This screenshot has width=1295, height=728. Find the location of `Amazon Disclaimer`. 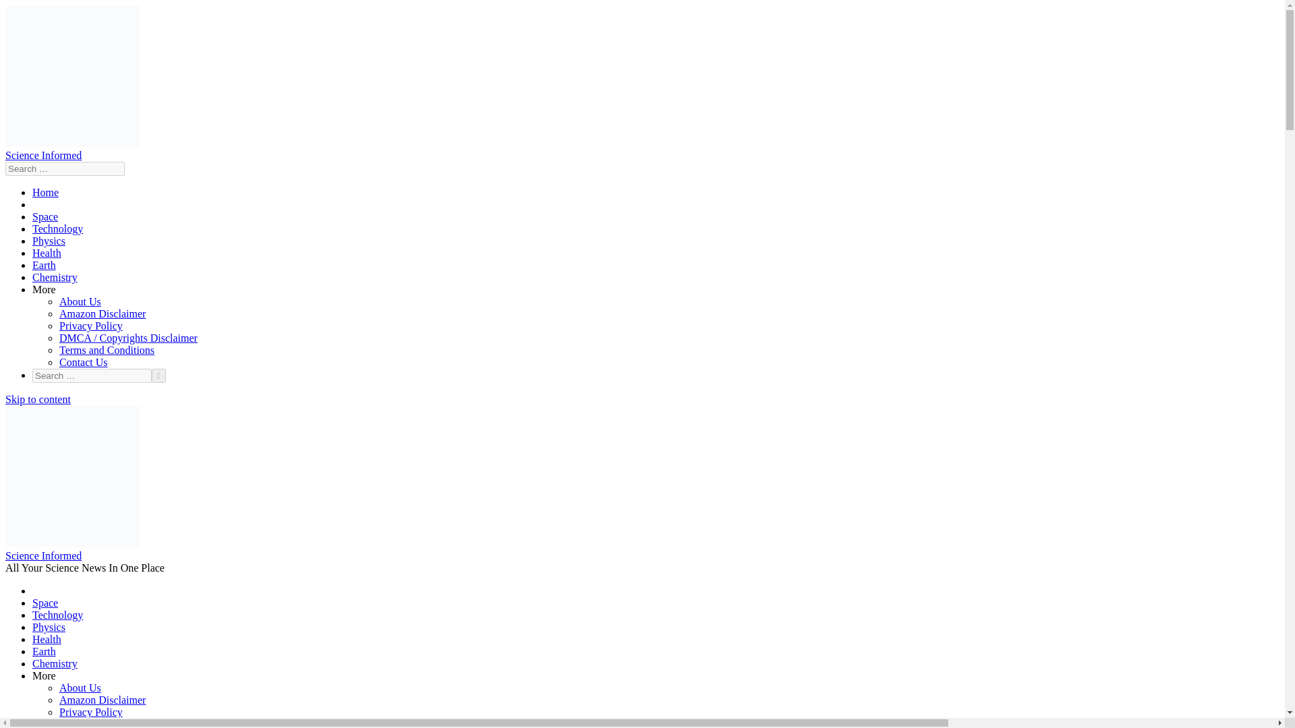

Amazon Disclaimer is located at coordinates (103, 700).